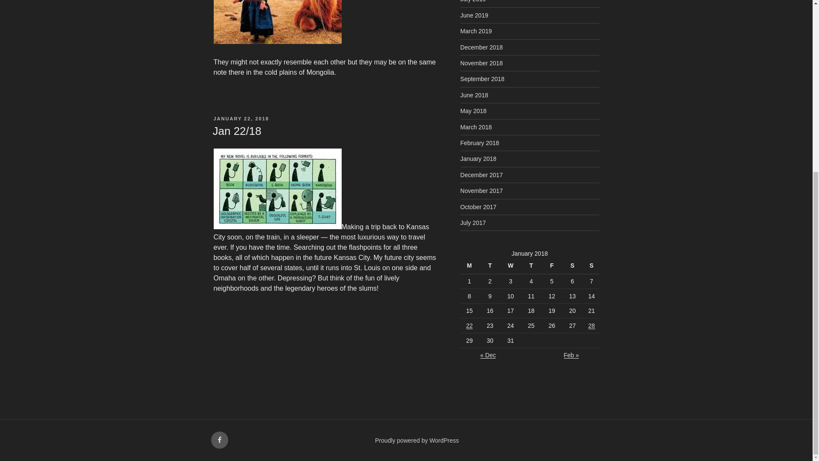  I want to click on June 2018, so click(474, 95).